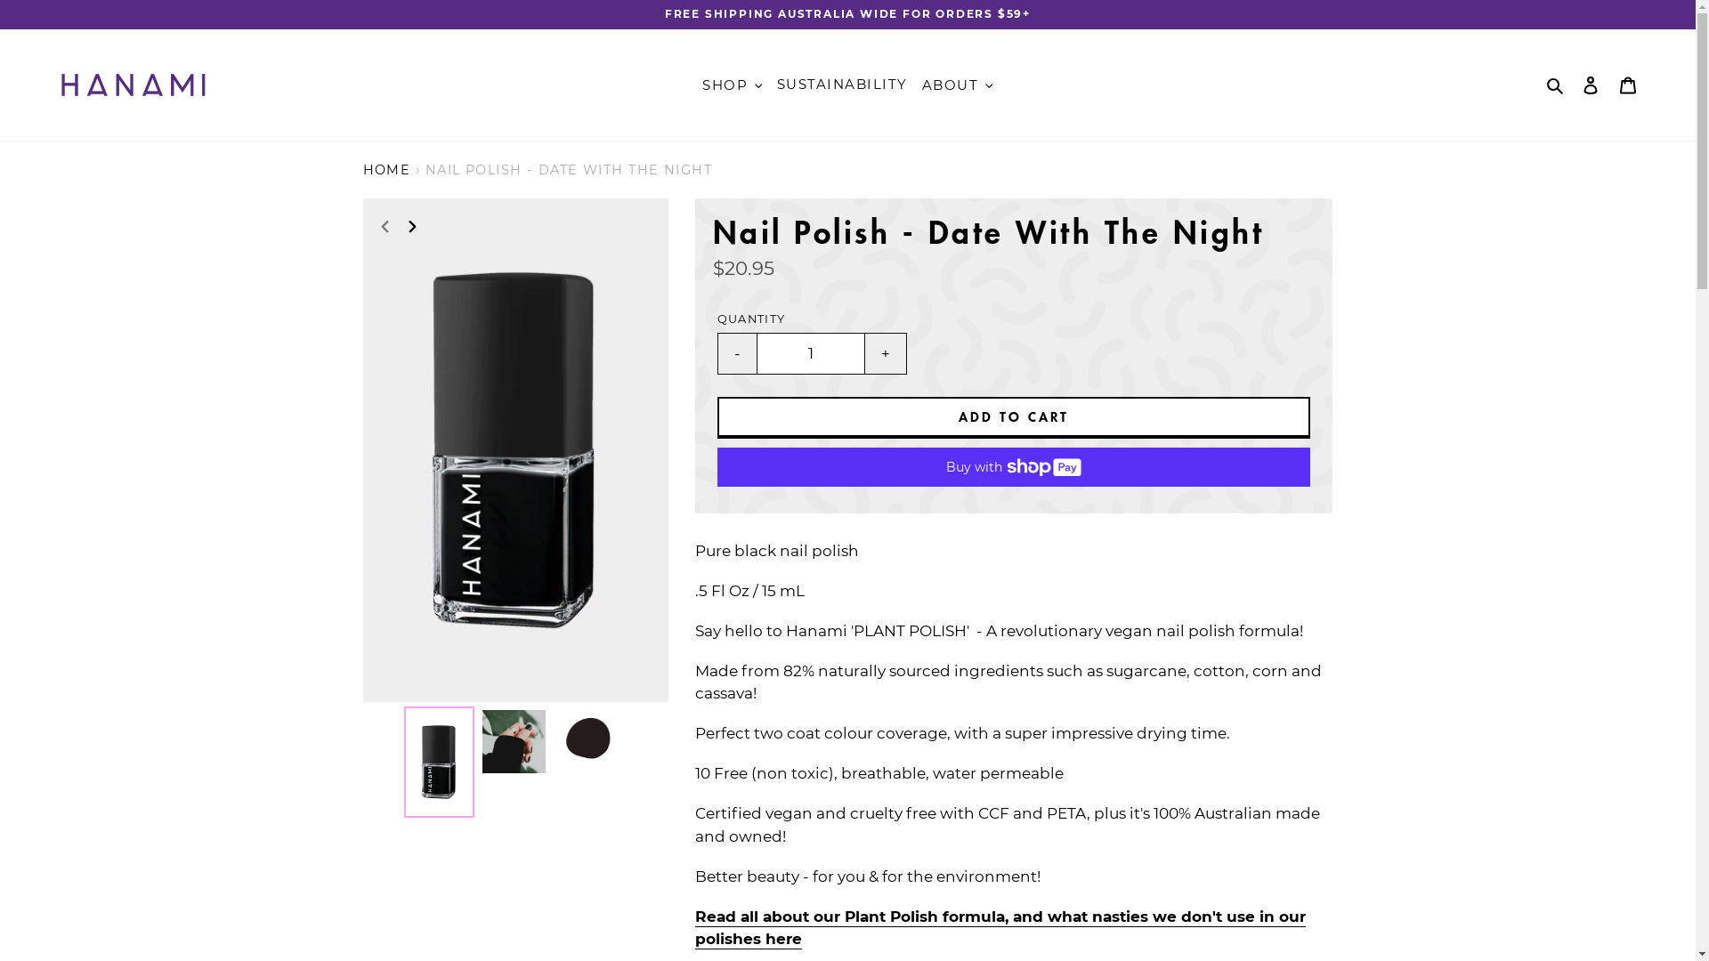 The width and height of the screenshot is (1709, 961). I want to click on NEXT SLIDE, so click(536, 224).